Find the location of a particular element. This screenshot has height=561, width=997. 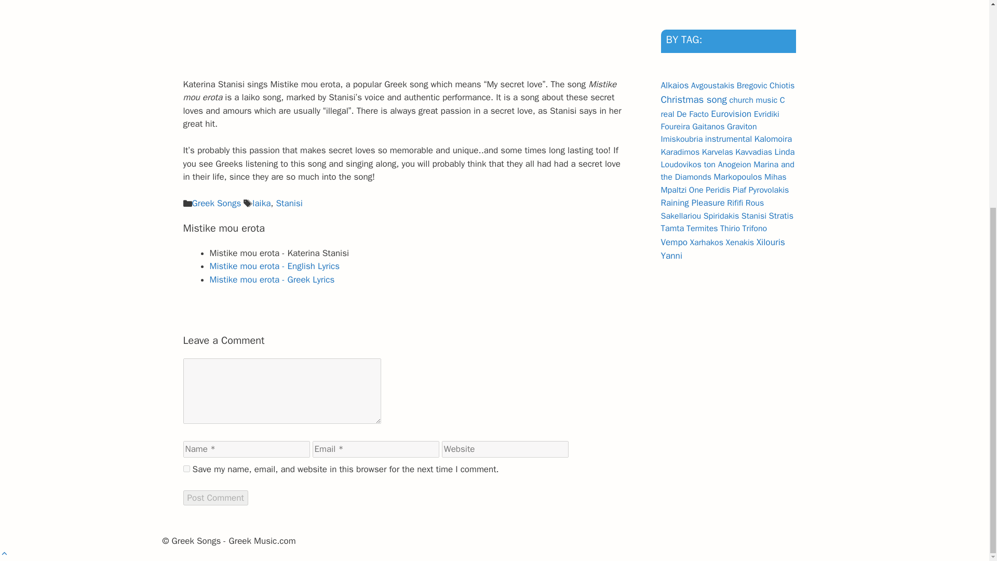

Bregovic is located at coordinates (752, 85).